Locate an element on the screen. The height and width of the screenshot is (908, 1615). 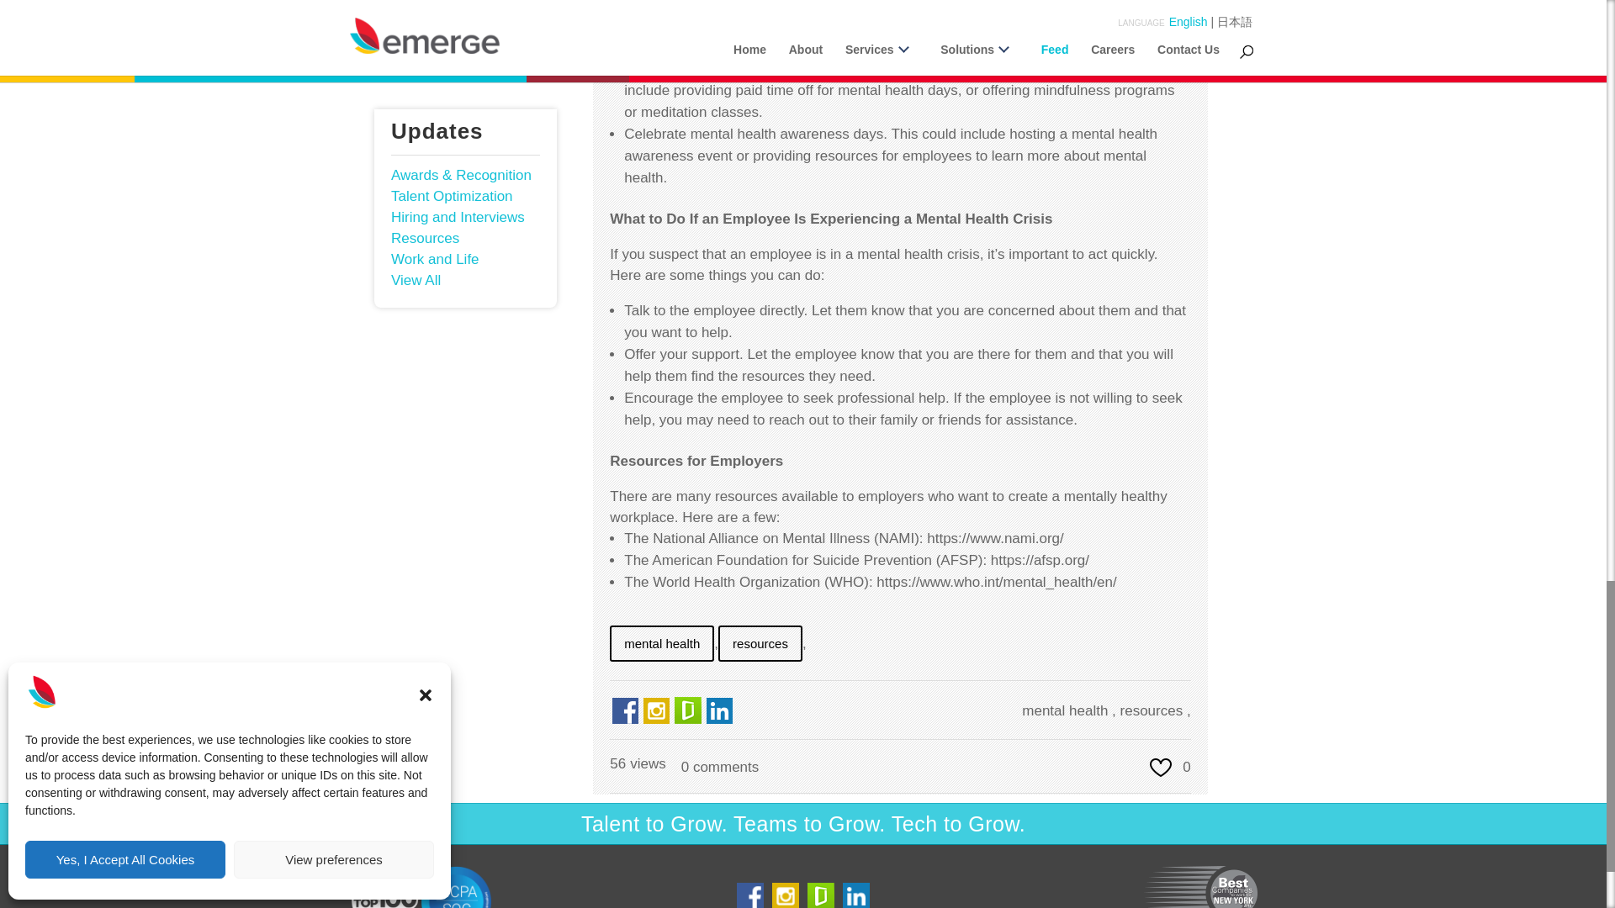
Glassdoor is located at coordinates (820, 905).